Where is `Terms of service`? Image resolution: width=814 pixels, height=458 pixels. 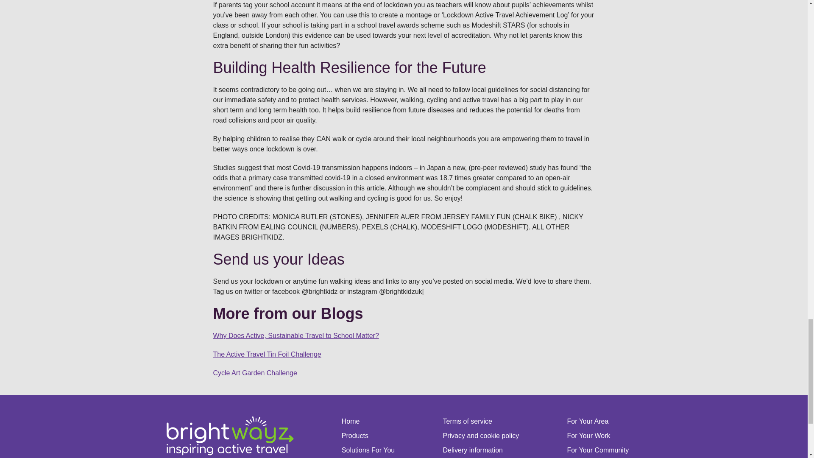 Terms of service is located at coordinates (481, 421).